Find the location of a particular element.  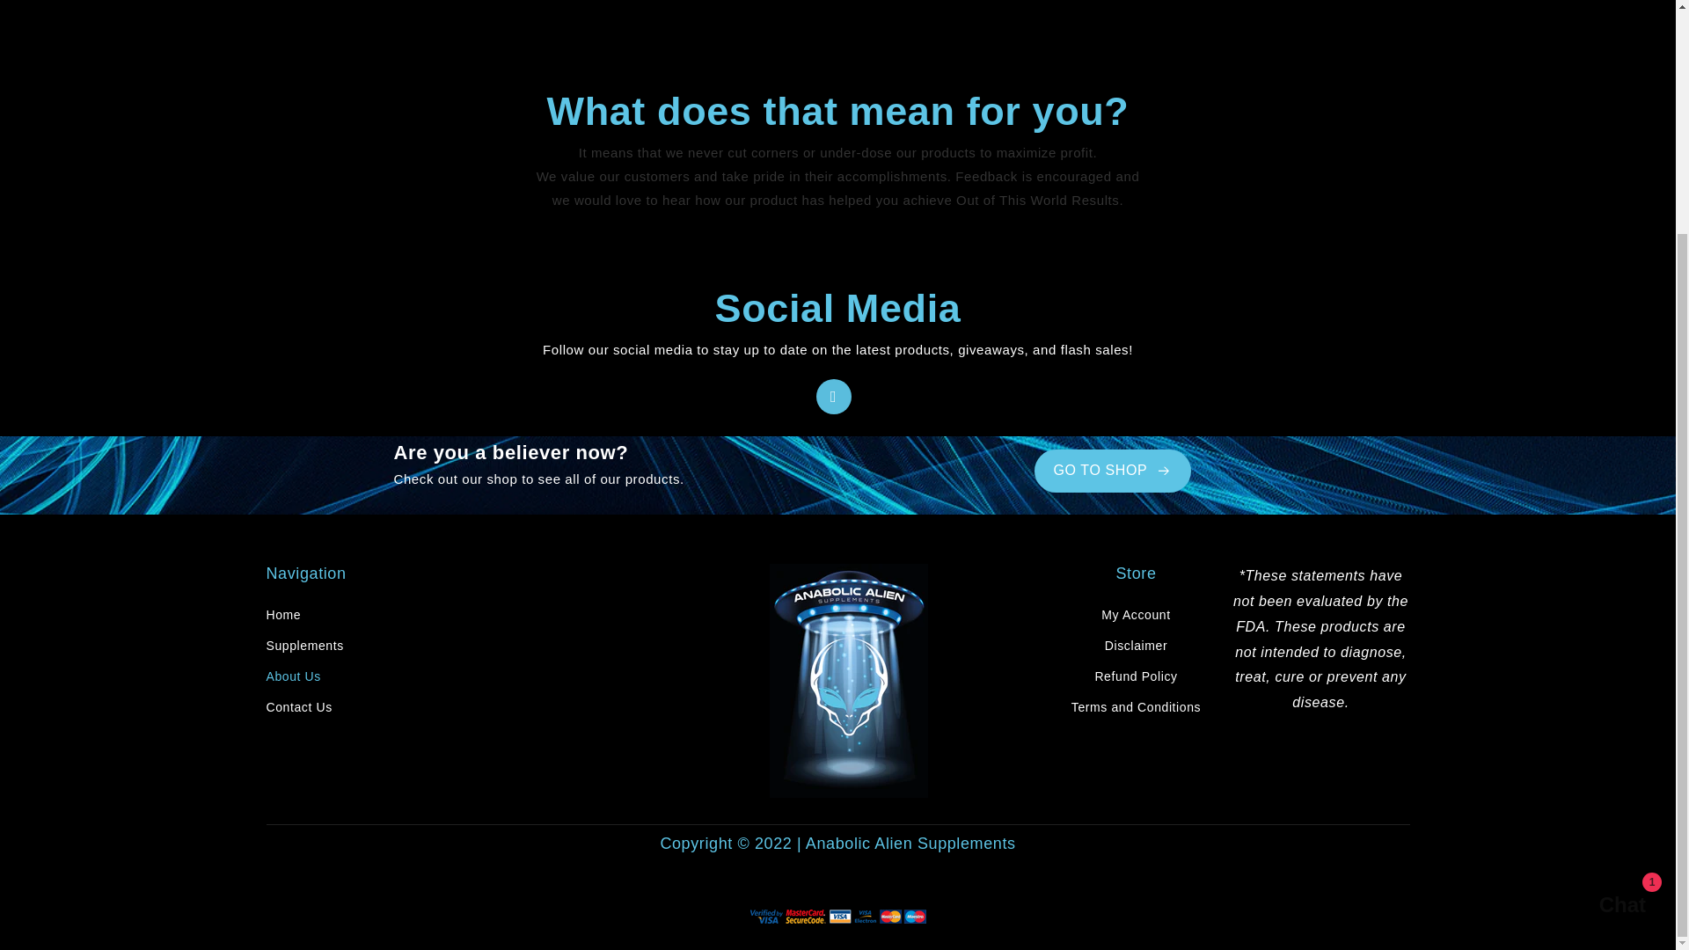

Contact Us is located at coordinates (1135, 617).